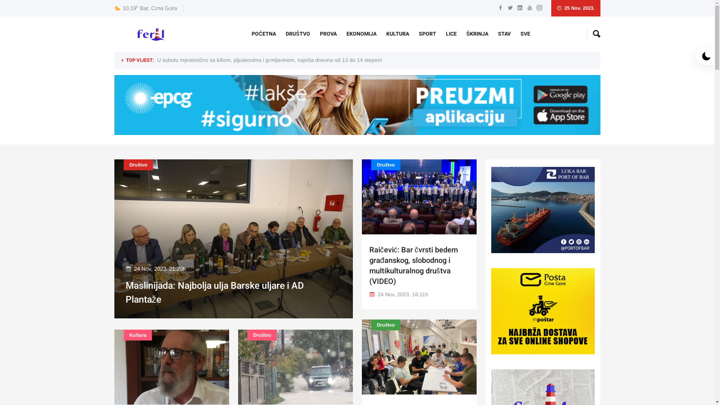 This screenshot has width=720, height=405. I want to click on SVE, so click(525, 34).